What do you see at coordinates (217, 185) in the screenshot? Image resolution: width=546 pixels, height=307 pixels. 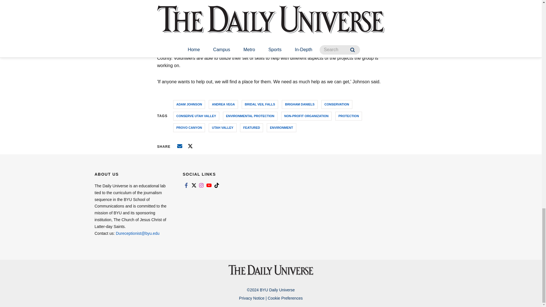 I see `Link to tiktok` at bounding box center [217, 185].